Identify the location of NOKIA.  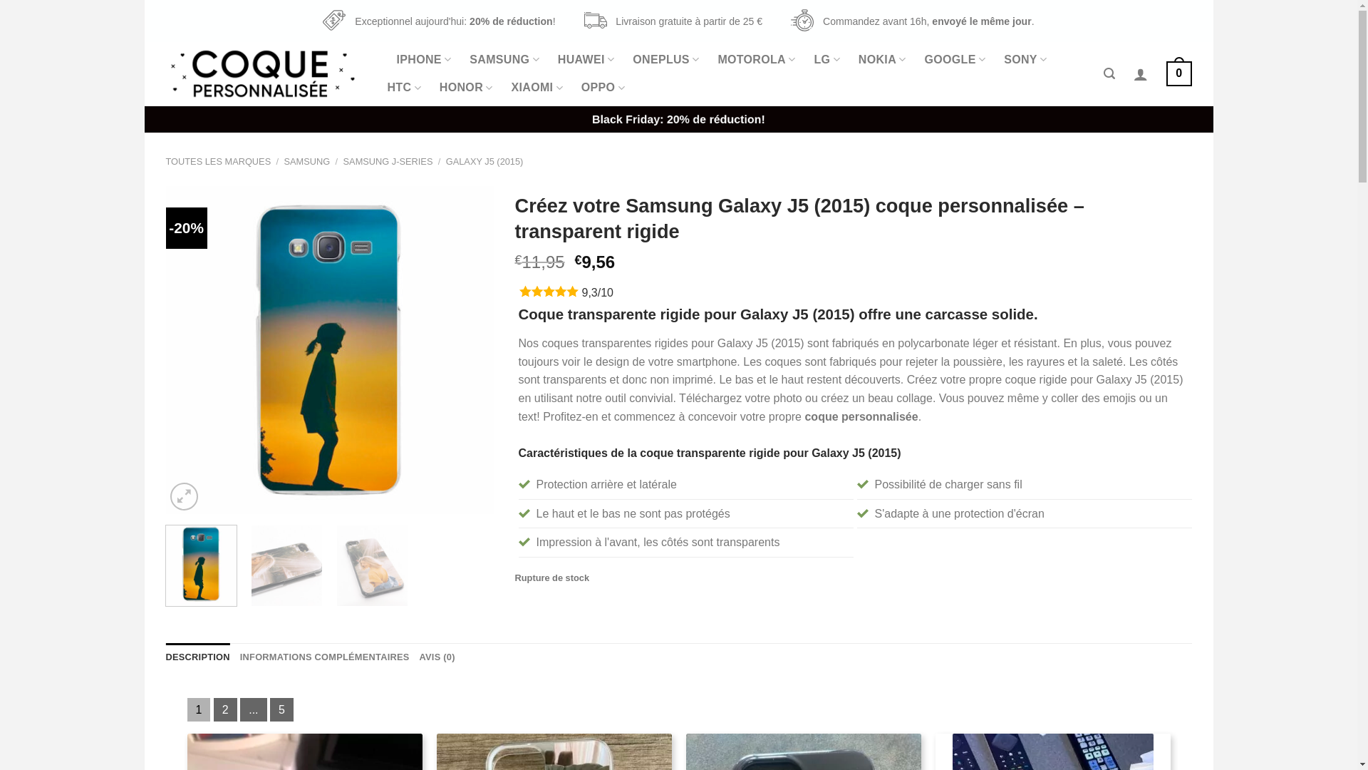
(882, 60).